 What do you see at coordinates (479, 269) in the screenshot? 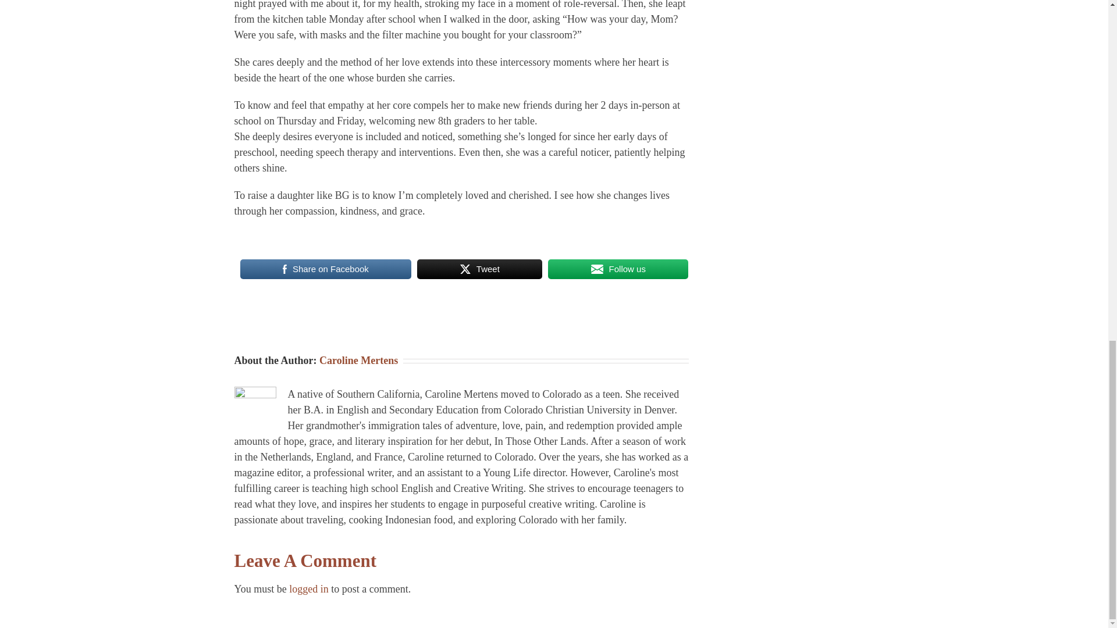
I see `Tweet` at bounding box center [479, 269].